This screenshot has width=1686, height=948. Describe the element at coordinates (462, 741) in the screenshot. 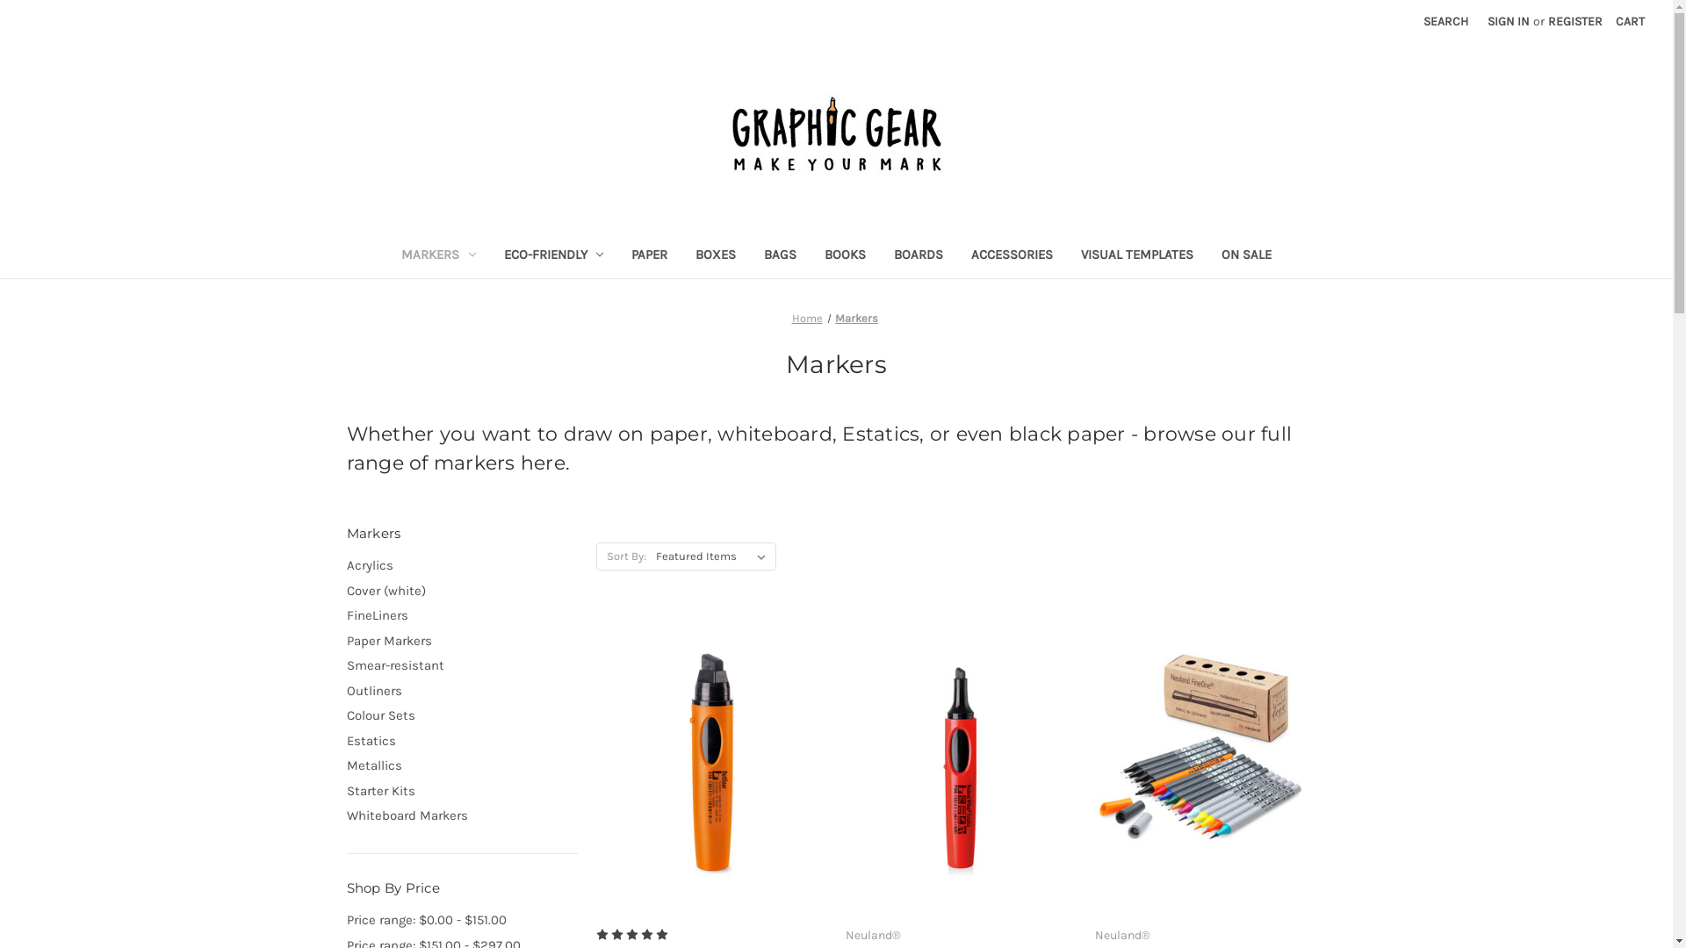

I see `Estatics` at that location.